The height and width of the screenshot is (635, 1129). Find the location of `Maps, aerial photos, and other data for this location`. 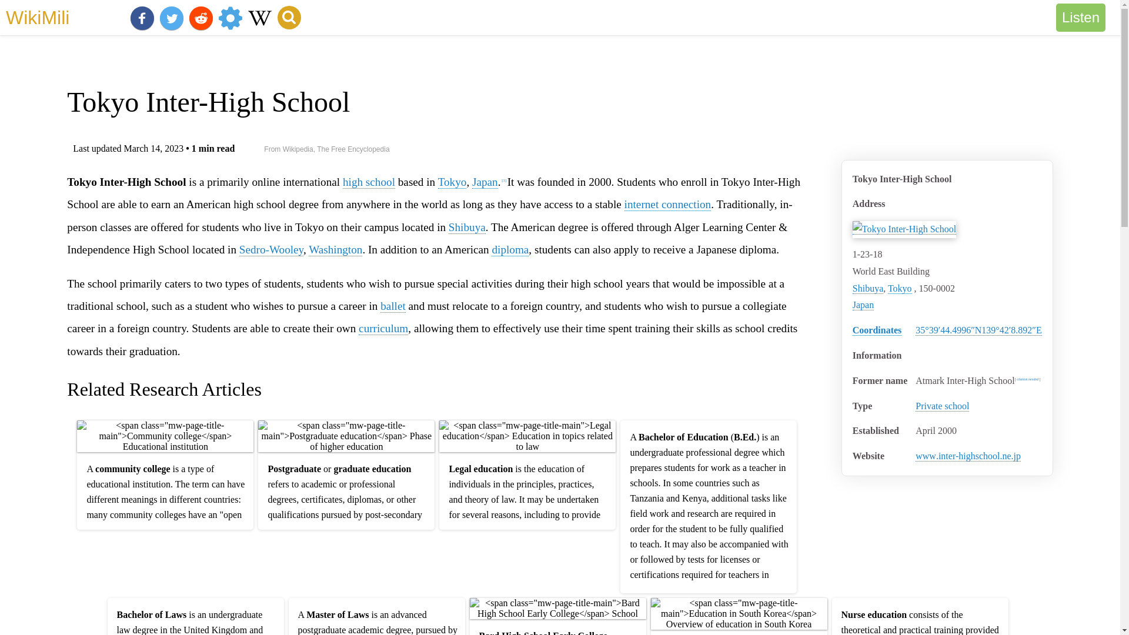

Maps, aerial photos, and other data for this location is located at coordinates (978, 330).